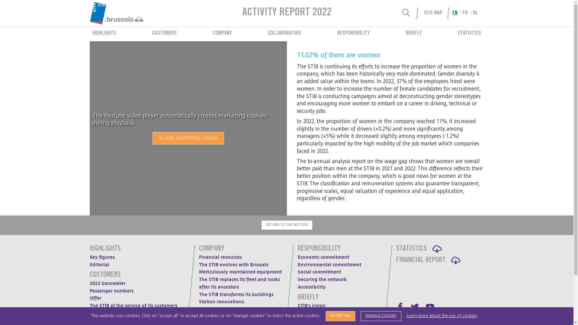 Image resolution: width=578 pixels, height=325 pixels. I want to click on Passenger numbers, so click(112, 291).